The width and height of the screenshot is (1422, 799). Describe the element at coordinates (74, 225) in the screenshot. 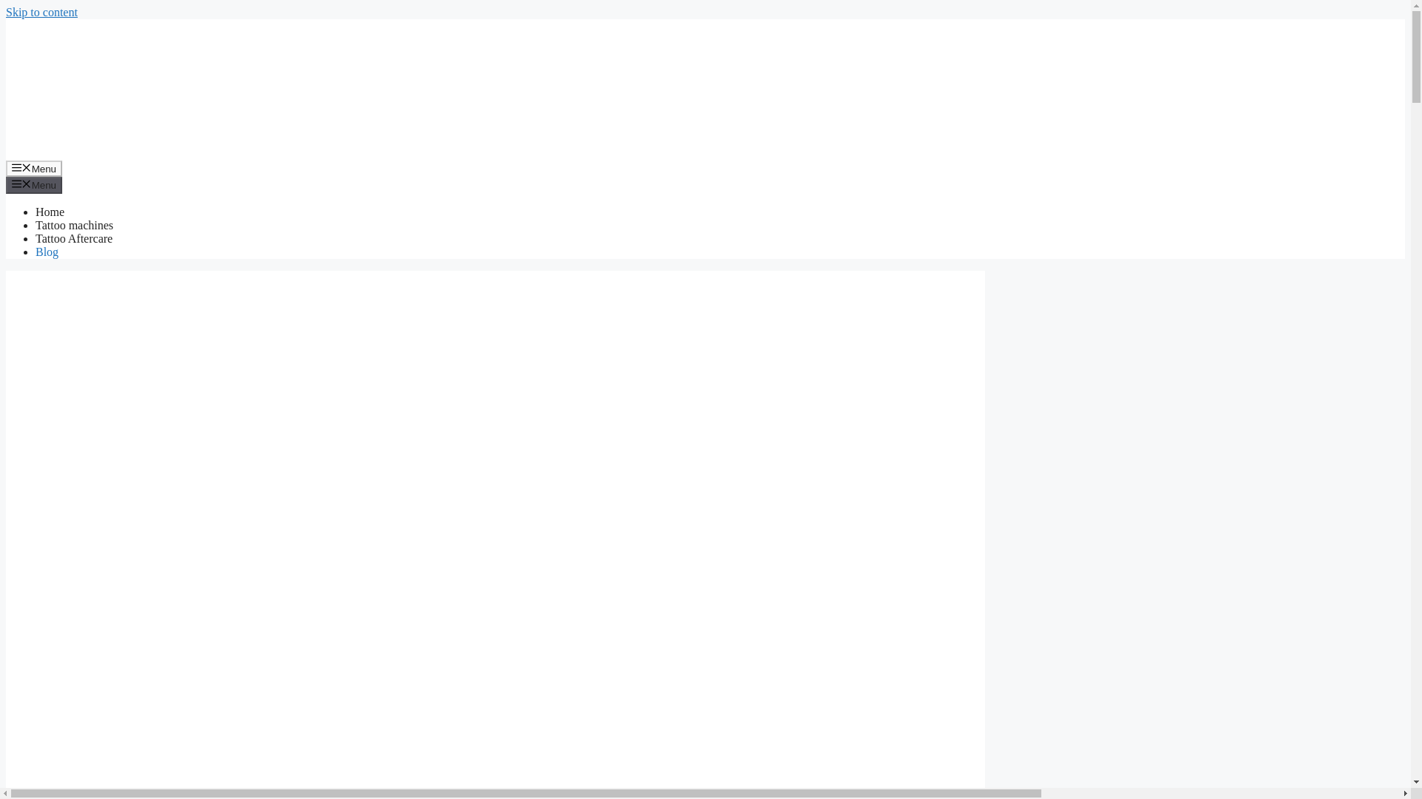

I see `Tattoo machines` at that location.